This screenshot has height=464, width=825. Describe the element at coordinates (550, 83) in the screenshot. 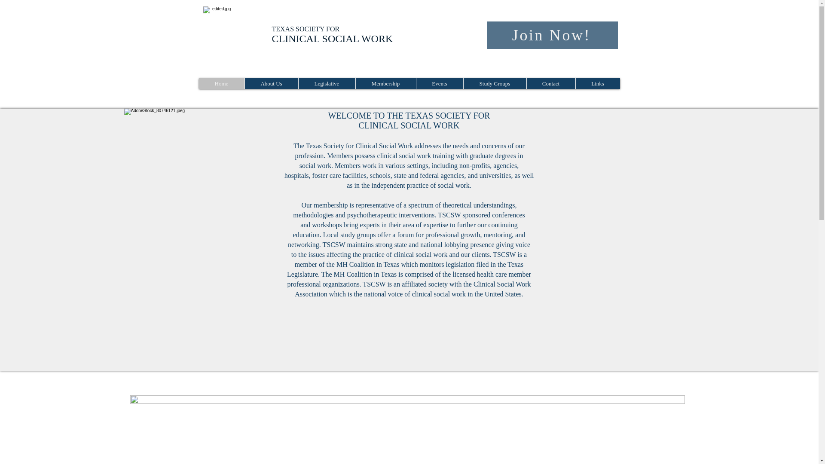

I see `Contact` at that location.